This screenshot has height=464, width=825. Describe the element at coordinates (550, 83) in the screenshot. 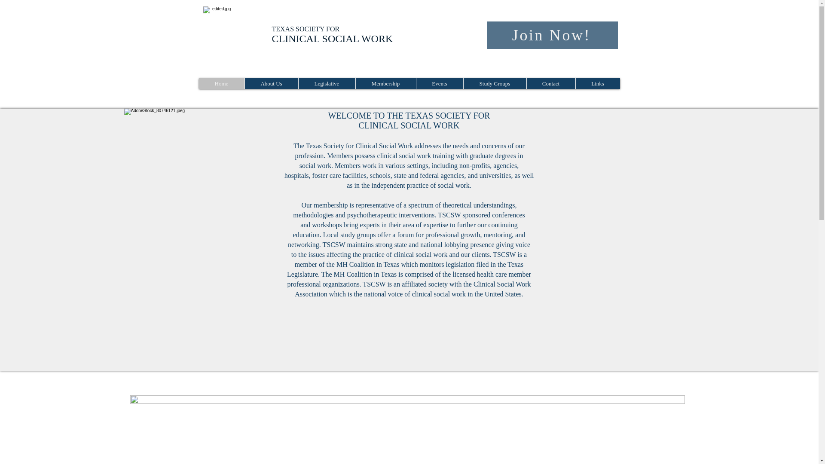

I see `Contact` at that location.